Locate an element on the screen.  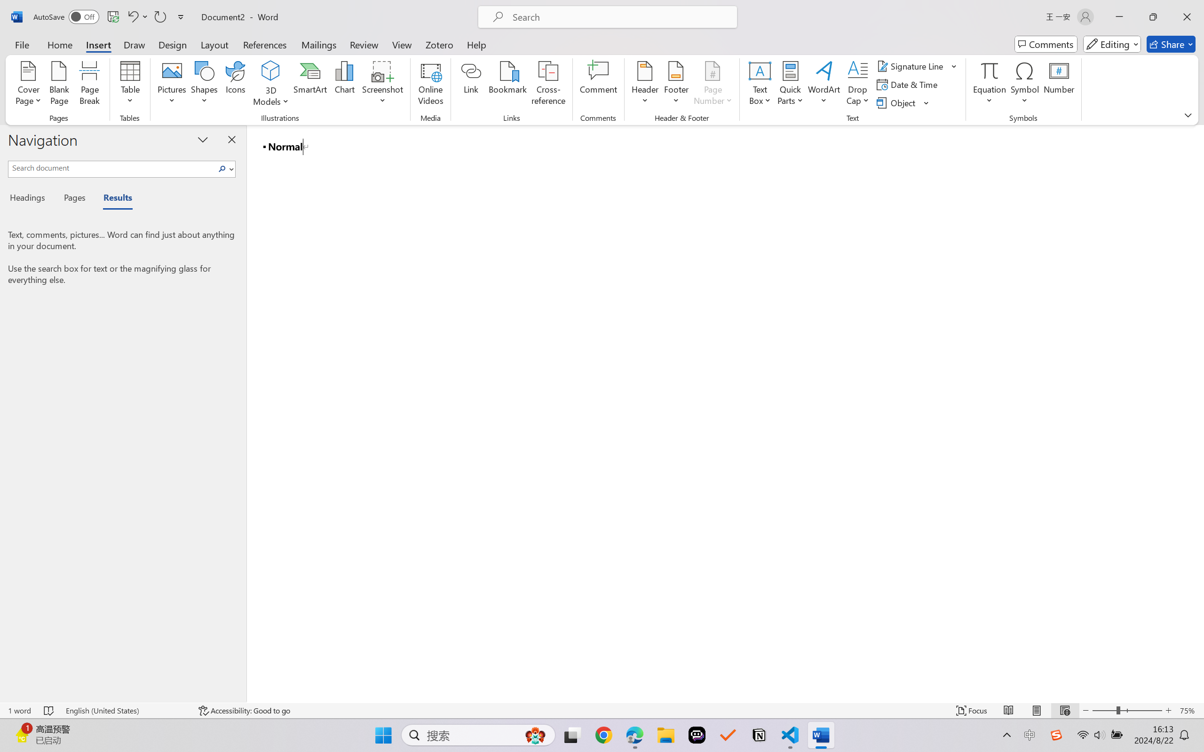
Undo <ApplyStyleToDoc>b__0 is located at coordinates (137, 17).